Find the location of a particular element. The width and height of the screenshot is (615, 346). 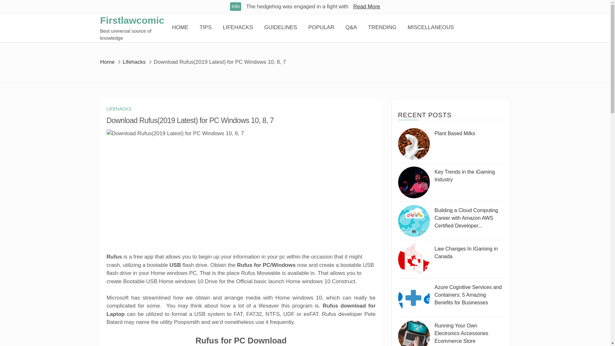

Running Your Own Electronics Accessories Ecommerce Store is located at coordinates (414, 333).